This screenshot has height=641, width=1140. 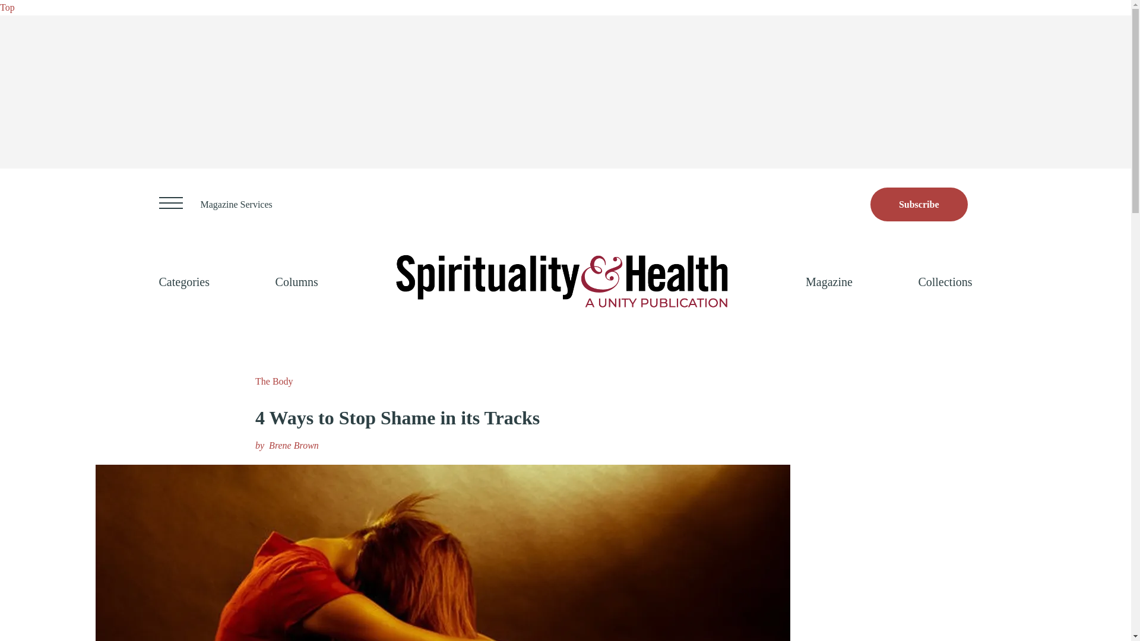 What do you see at coordinates (919, 204) in the screenshot?
I see `Subscribe` at bounding box center [919, 204].